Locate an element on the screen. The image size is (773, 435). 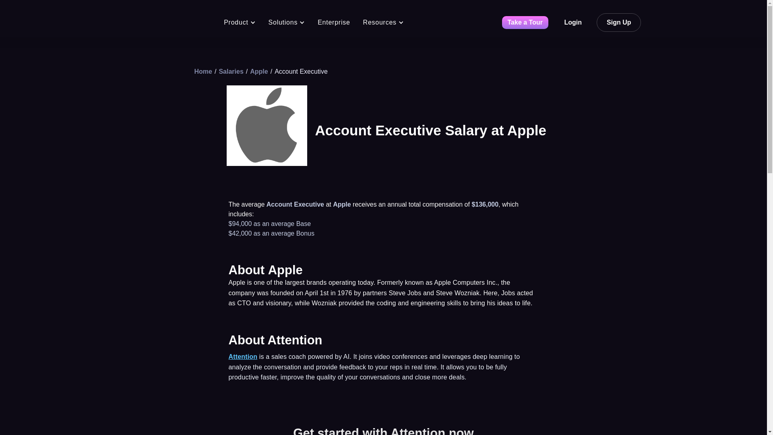
Attention is located at coordinates (243, 356).